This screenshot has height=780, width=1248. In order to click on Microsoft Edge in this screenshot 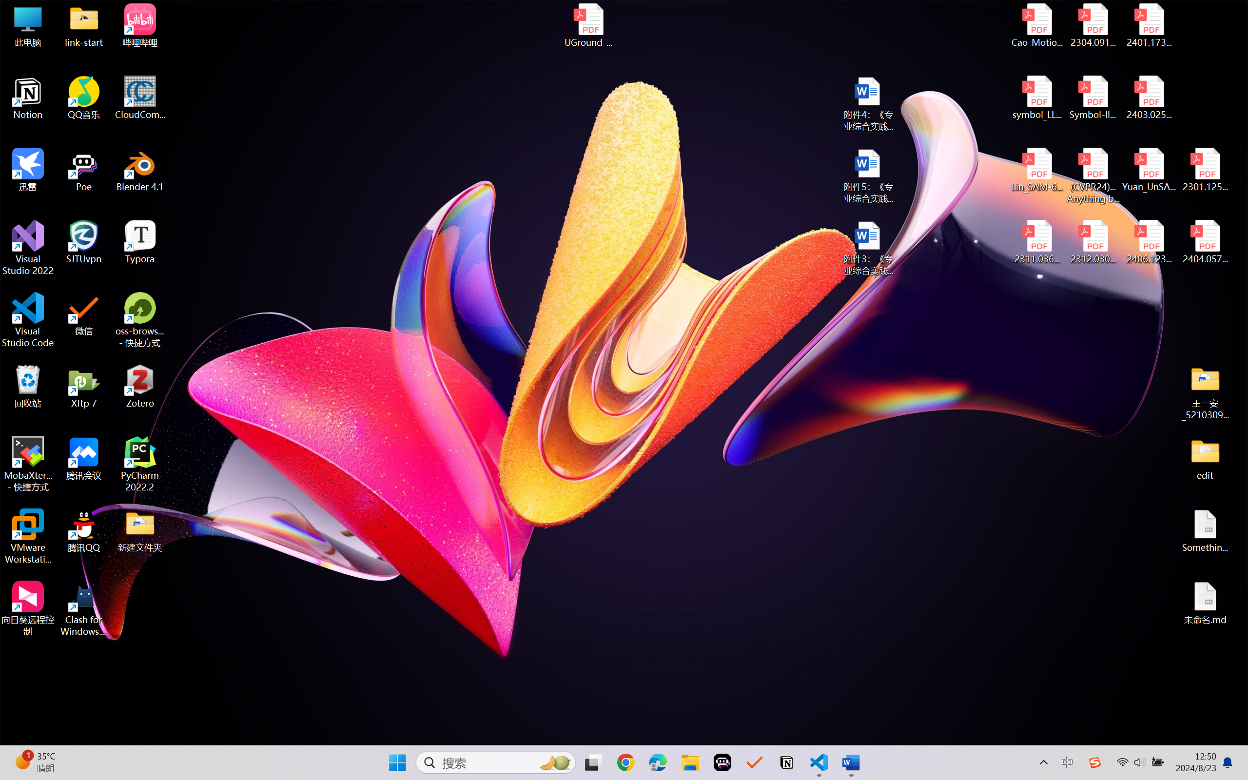, I will do `click(657, 762)`.